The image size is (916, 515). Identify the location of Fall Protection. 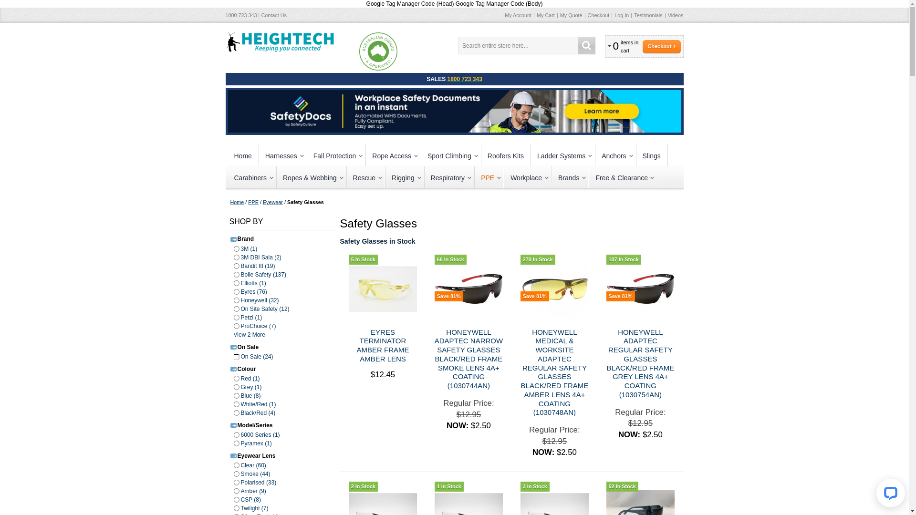
(336, 155).